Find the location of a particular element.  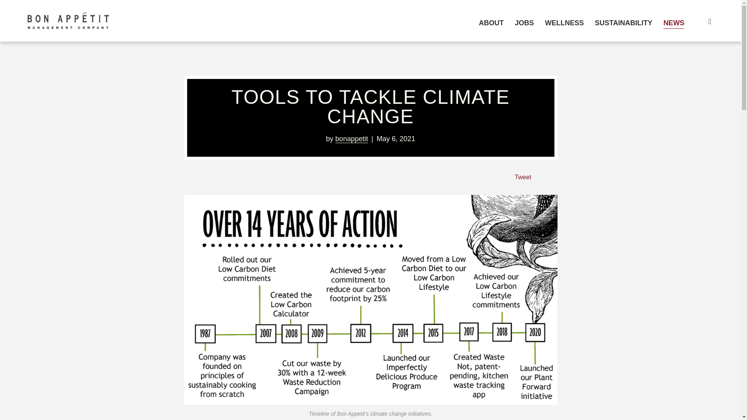

JOBS is located at coordinates (524, 23).